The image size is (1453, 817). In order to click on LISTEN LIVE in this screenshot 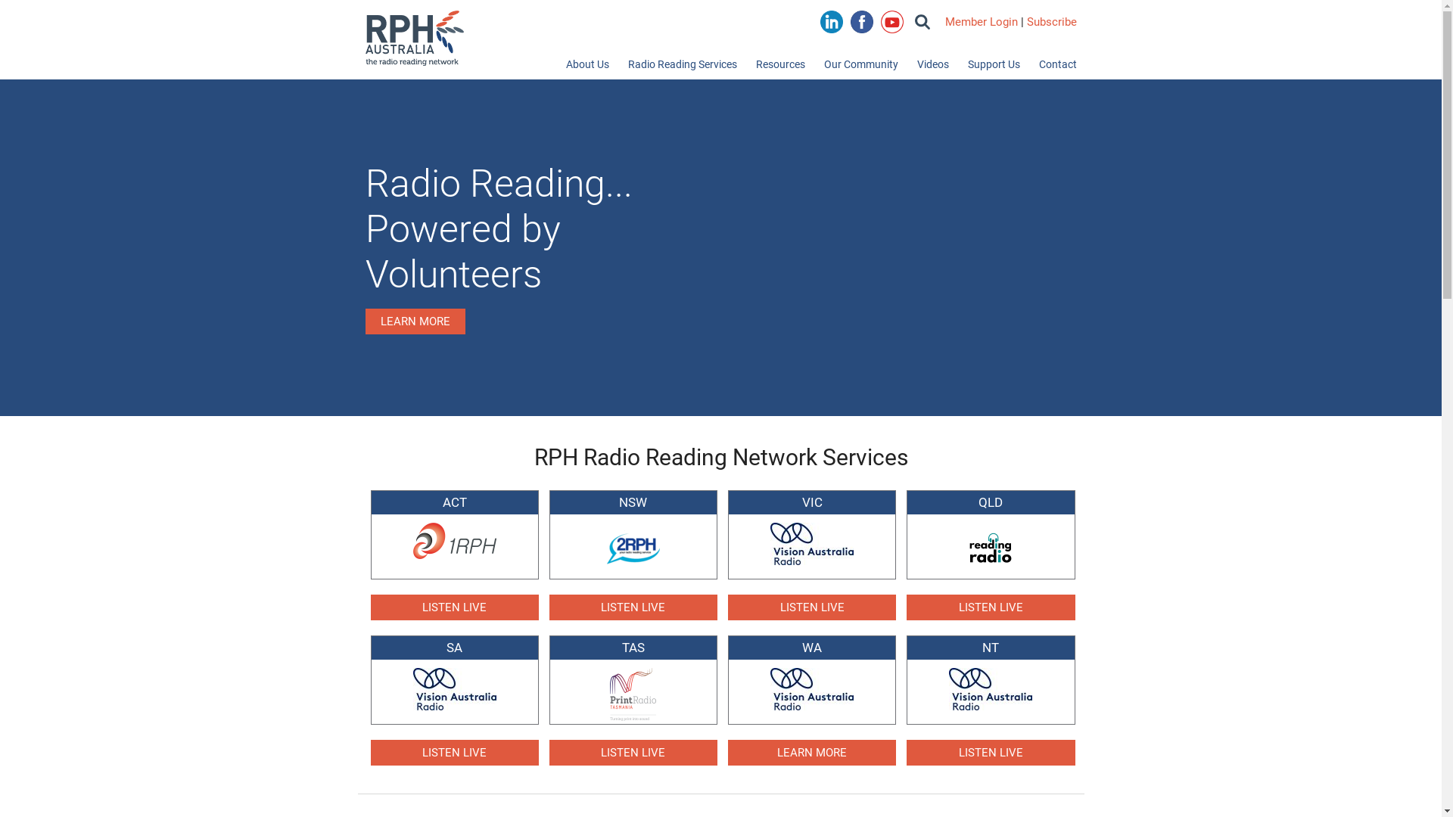, I will do `click(991, 753)`.